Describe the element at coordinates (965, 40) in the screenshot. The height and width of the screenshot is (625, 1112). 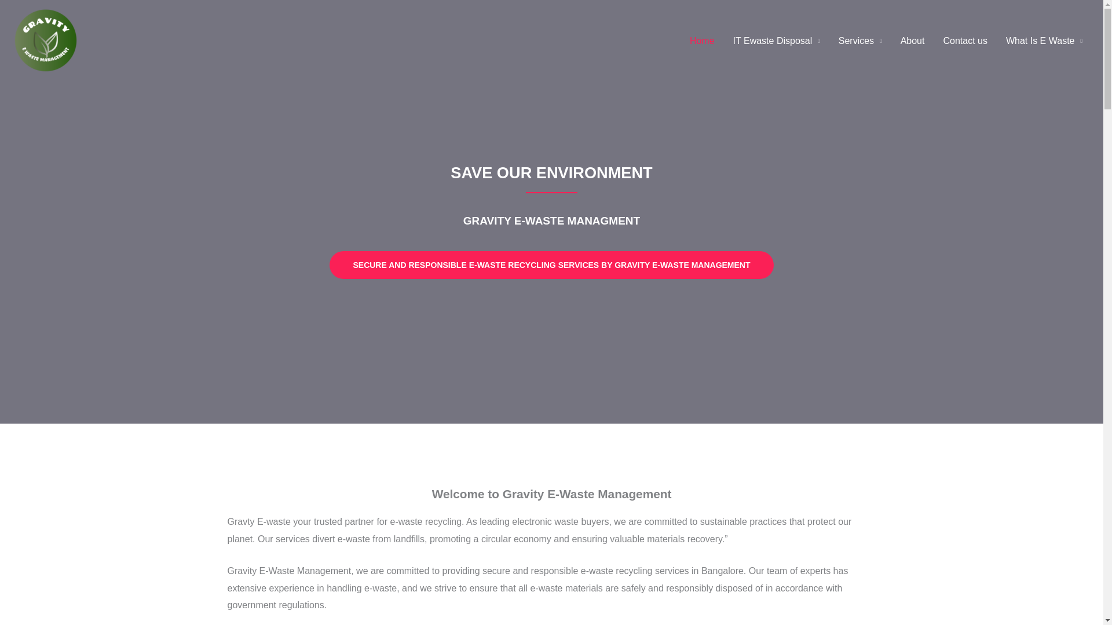
I see `Contact us` at that location.